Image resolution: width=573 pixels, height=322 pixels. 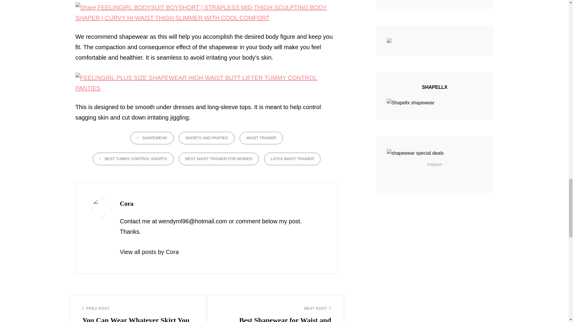 I want to click on BEST TUMMY CONTROL SHORTS, so click(x=152, y=138).